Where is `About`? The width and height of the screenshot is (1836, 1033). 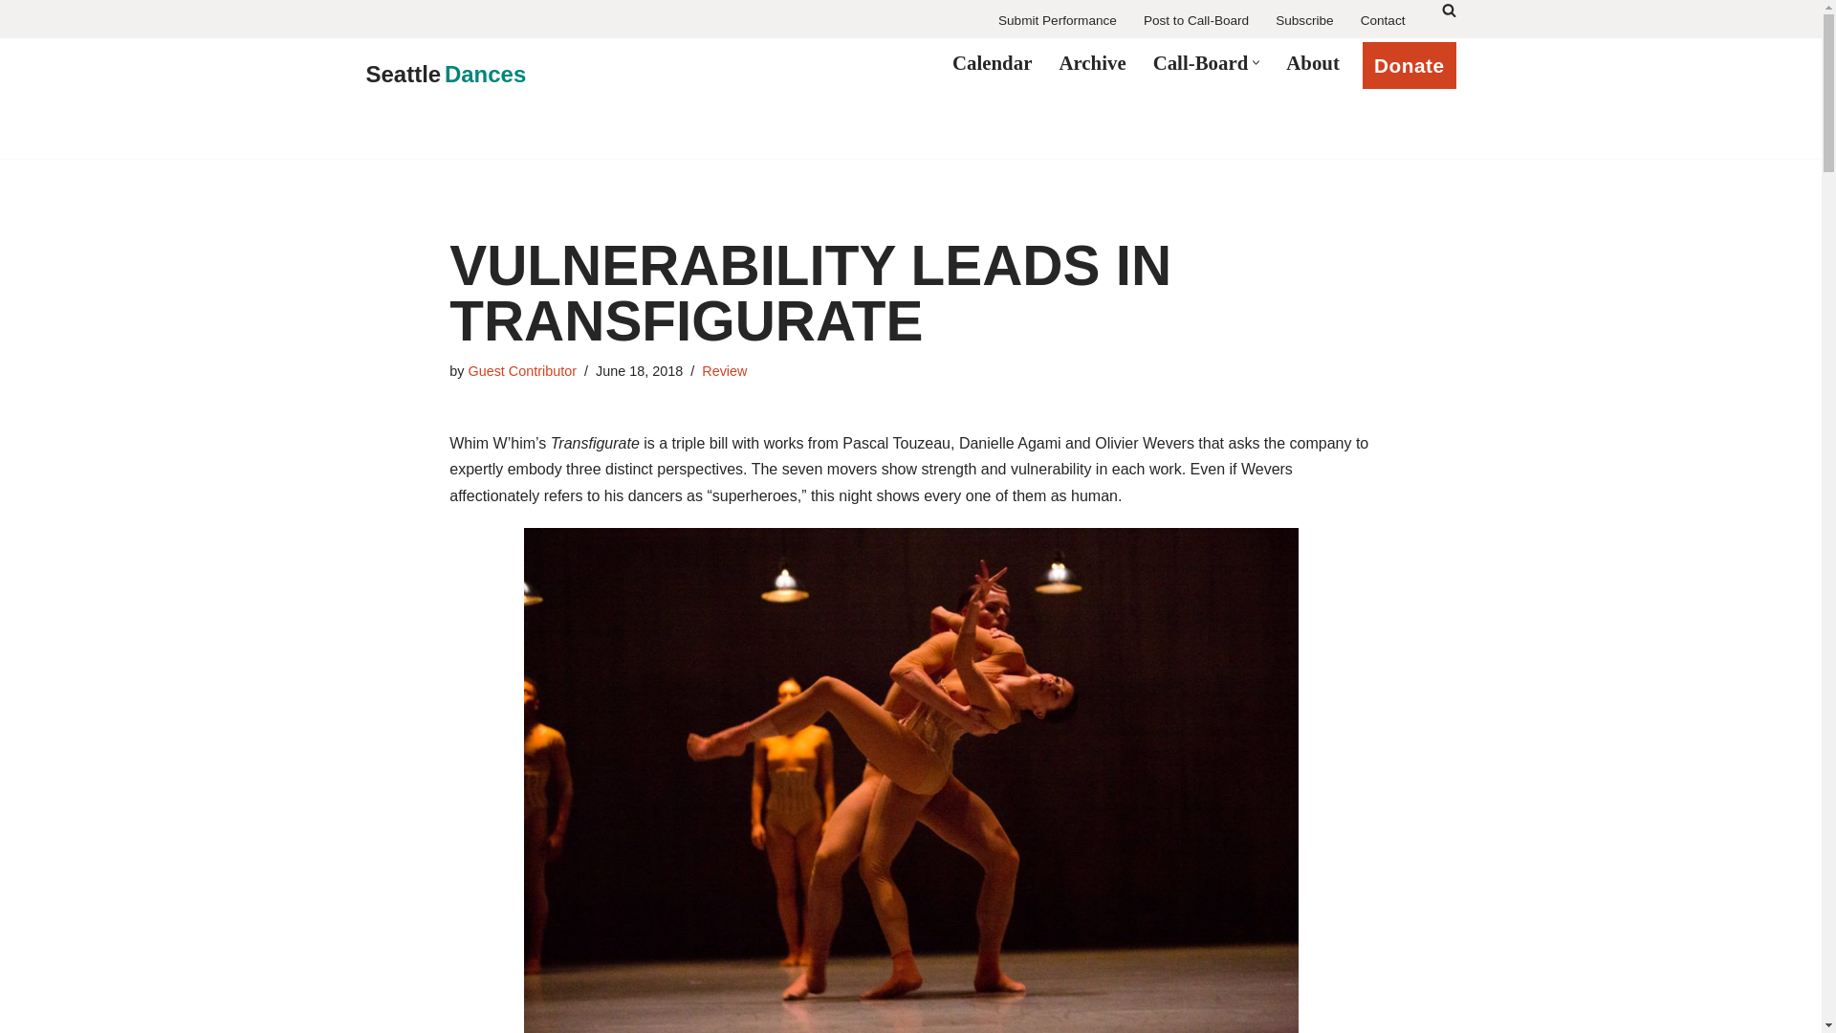
About is located at coordinates (1313, 61).